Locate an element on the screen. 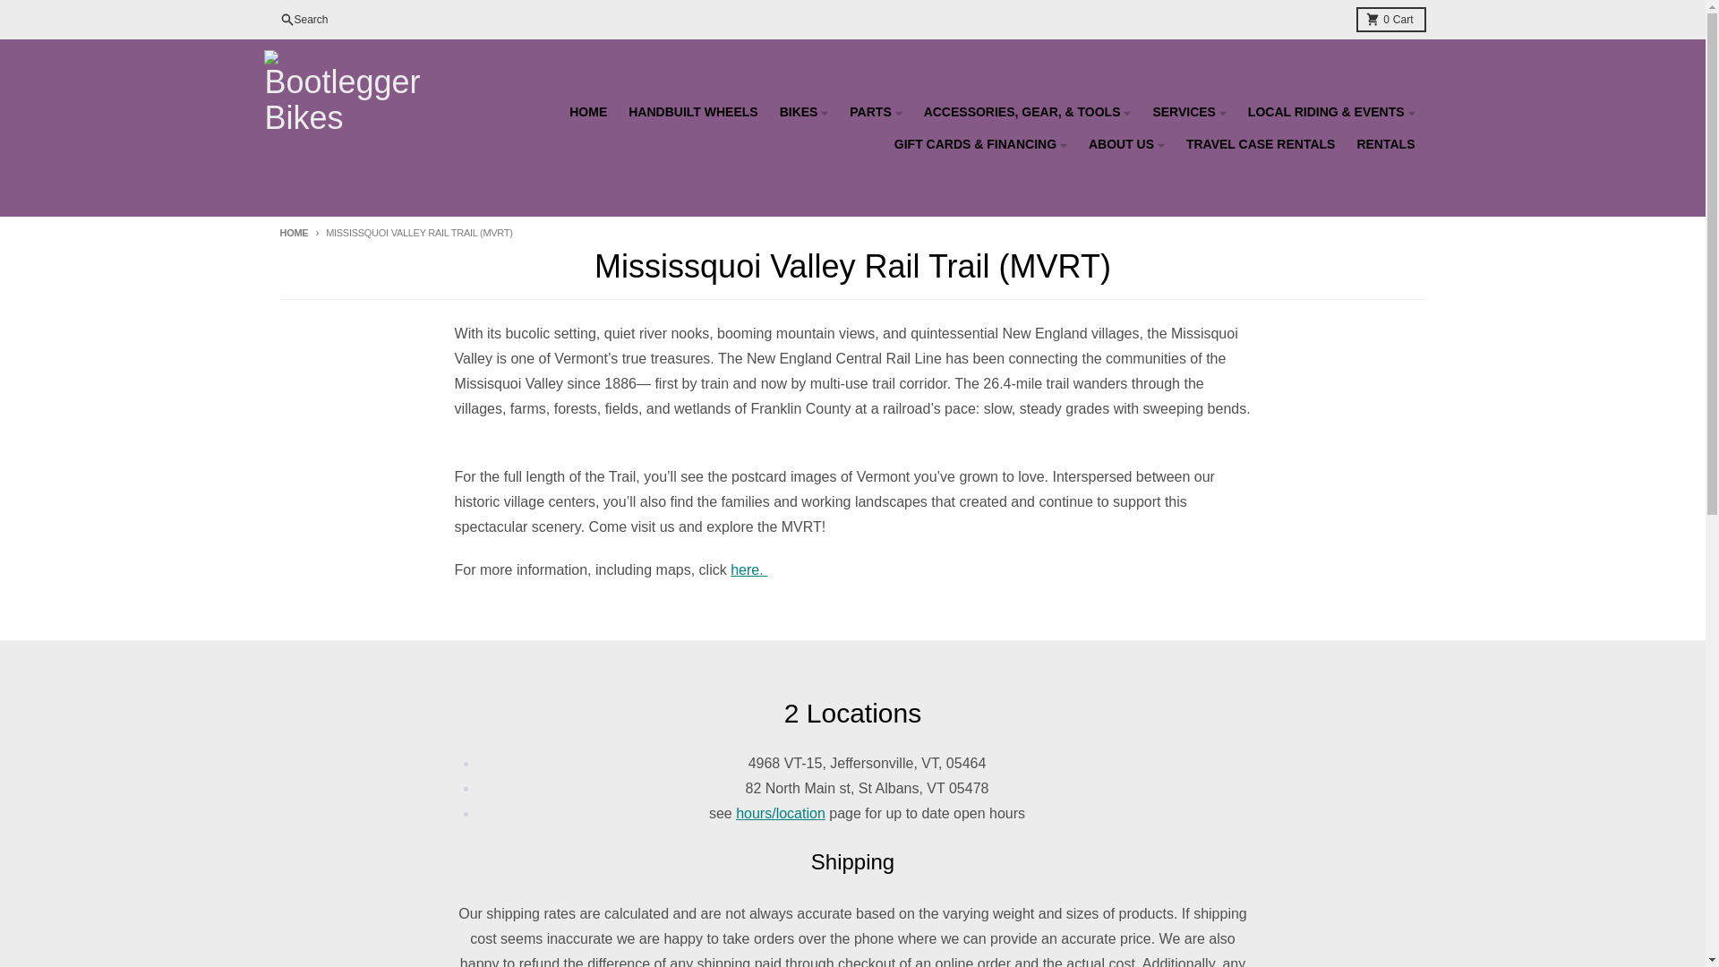  Back to the homepage is located at coordinates (293, 232).